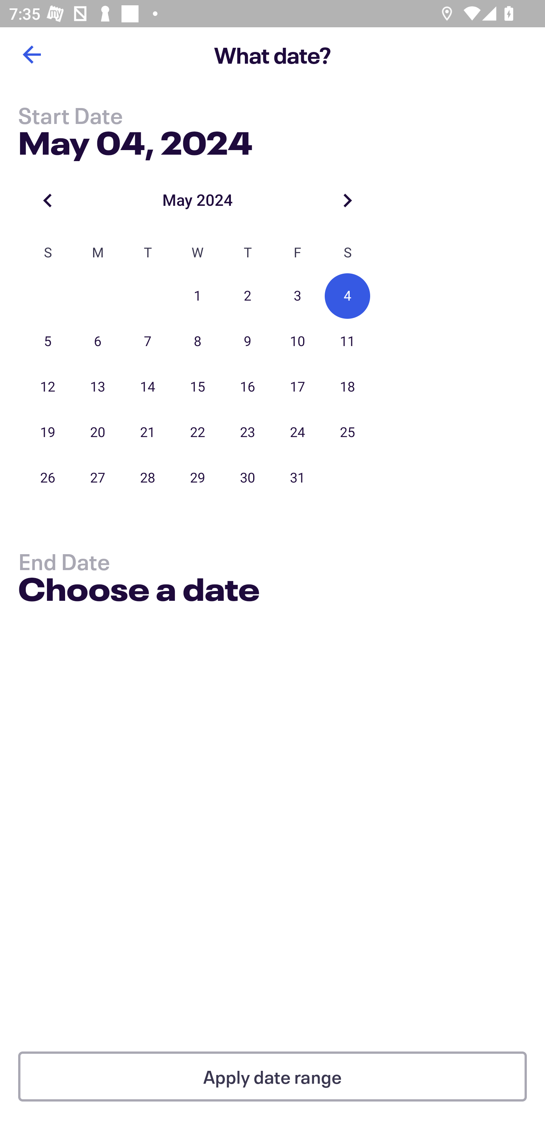 Image resolution: width=545 pixels, height=1122 pixels. Describe the element at coordinates (347, 200) in the screenshot. I see `Next month` at that location.